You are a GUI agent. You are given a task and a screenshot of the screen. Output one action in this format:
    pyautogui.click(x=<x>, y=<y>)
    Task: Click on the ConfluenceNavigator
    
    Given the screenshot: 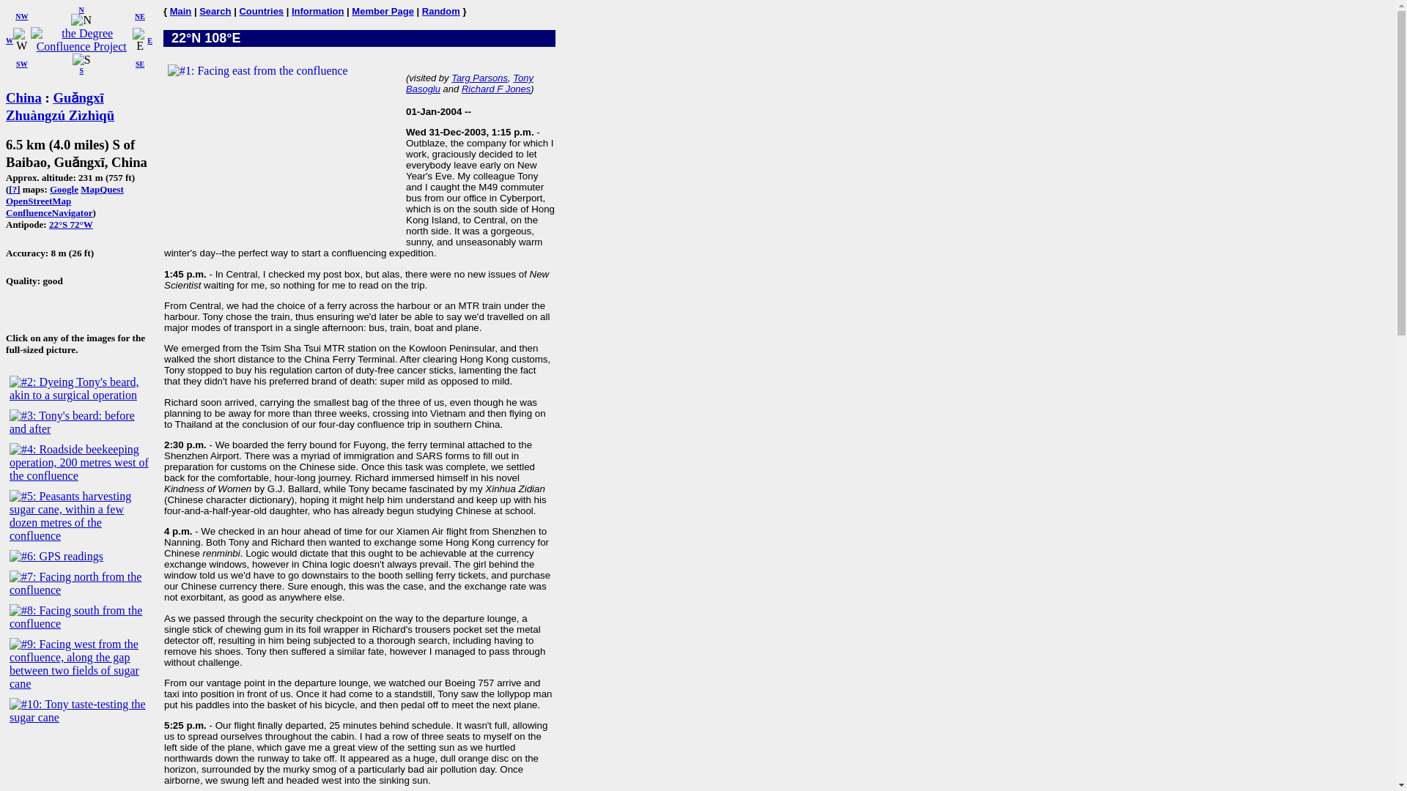 What is the action you would take?
    pyautogui.click(x=48, y=212)
    